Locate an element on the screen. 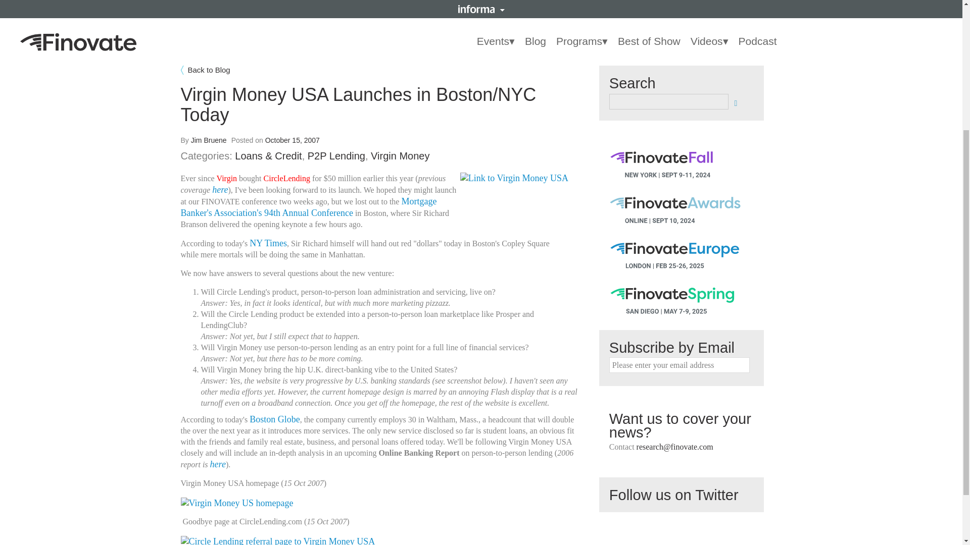 Image resolution: width=970 pixels, height=545 pixels. here is located at coordinates (220, 190).